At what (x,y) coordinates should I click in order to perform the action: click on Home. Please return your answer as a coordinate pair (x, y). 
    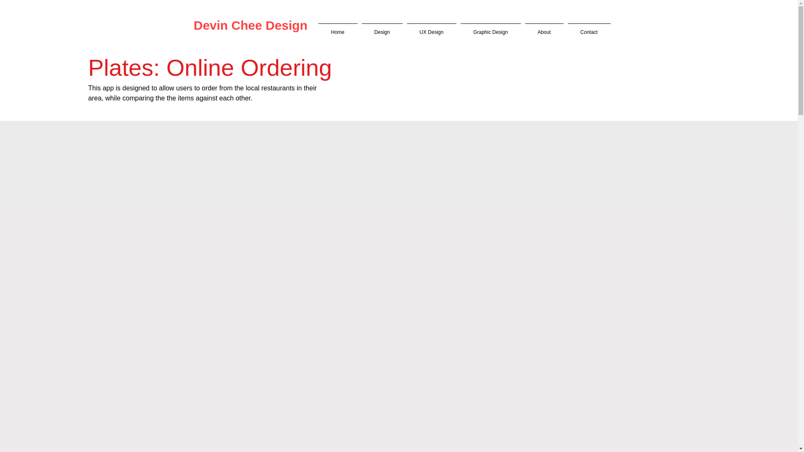
    Looking at the image, I should click on (338, 28).